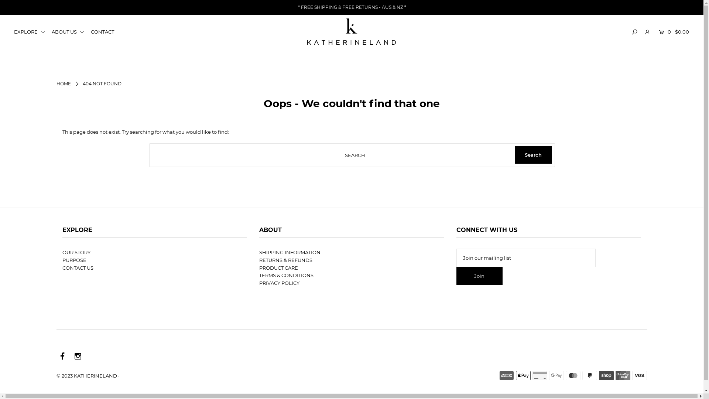 Image resolution: width=709 pixels, height=399 pixels. What do you see at coordinates (71, 32) in the screenshot?
I see `ABOUT US` at bounding box center [71, 32].